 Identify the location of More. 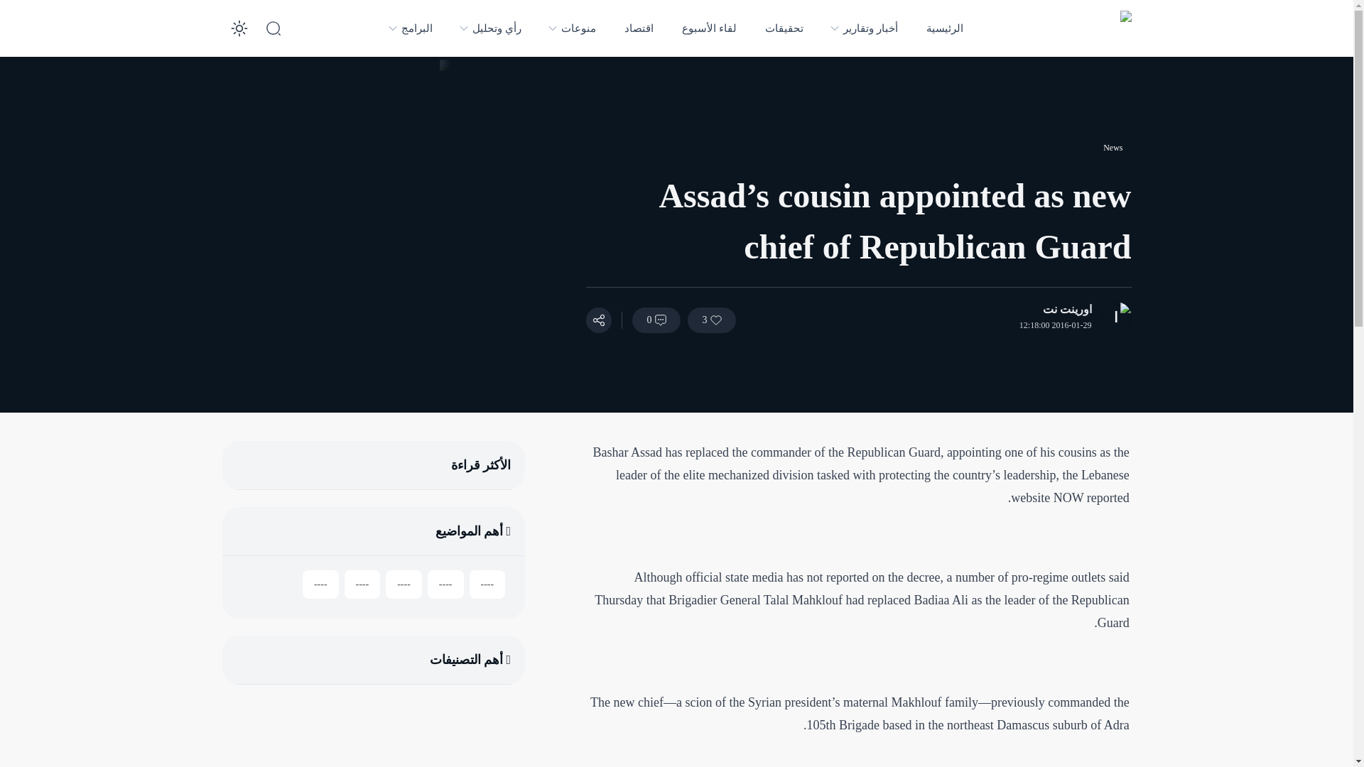
(598, 320).